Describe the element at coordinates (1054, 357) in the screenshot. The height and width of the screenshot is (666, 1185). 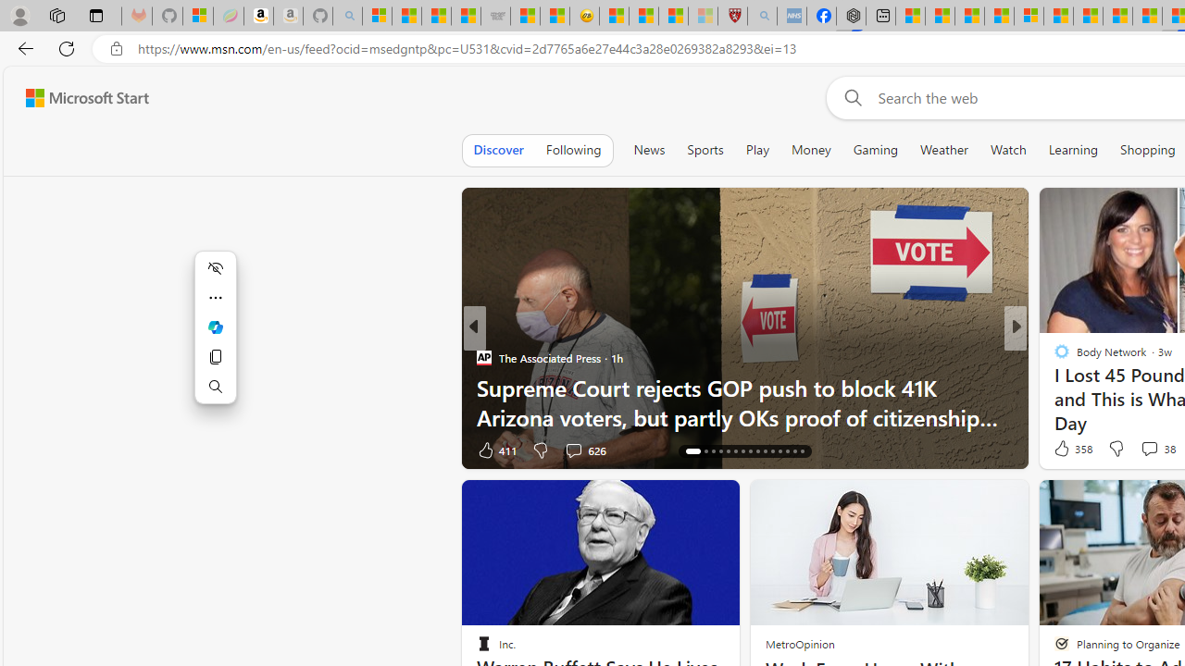
I see `GOBankingRates` at that location.